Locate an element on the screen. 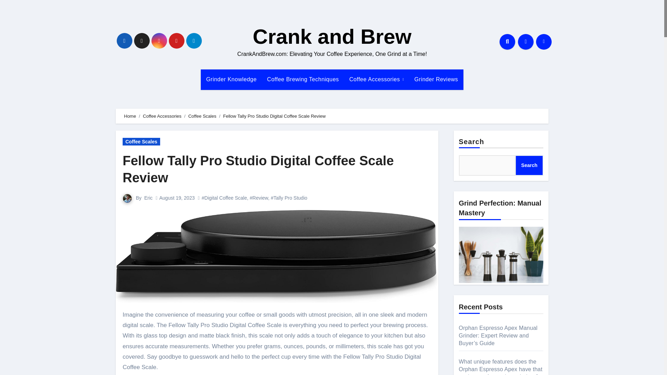  Crank and Brew is located at coordinates (332, 37).